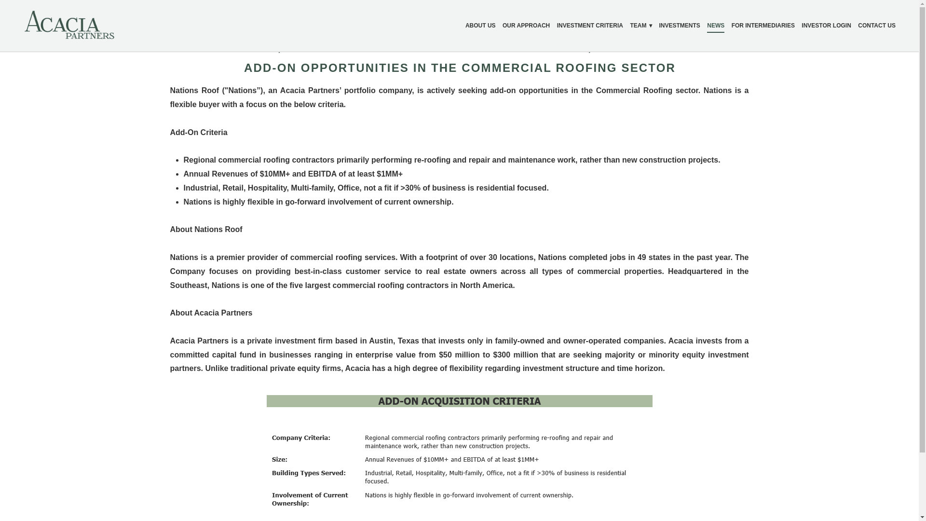 The image size is (926, 521). I want to click on INVESTOR LOGIN, so click(826, 26).